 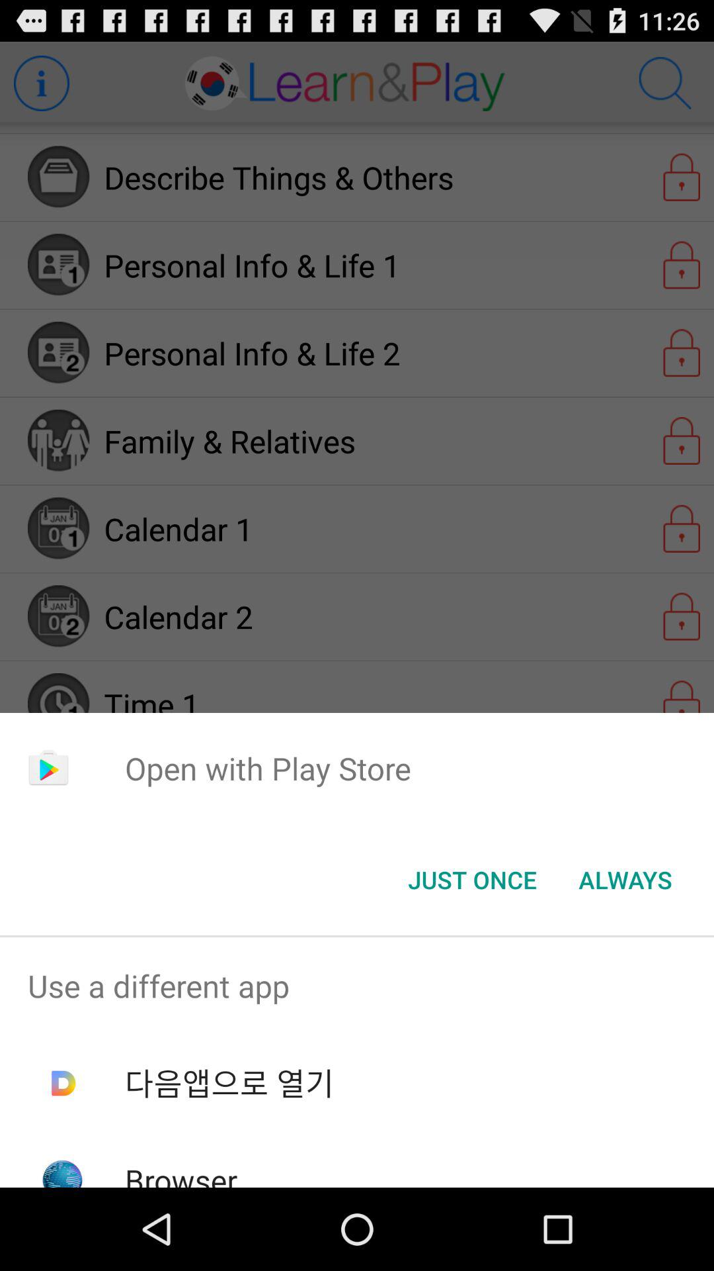 What do you see at coordinates (625, 880) in the screenshot?
I see `click the icon below open with play` at bounding box center [625, 880].